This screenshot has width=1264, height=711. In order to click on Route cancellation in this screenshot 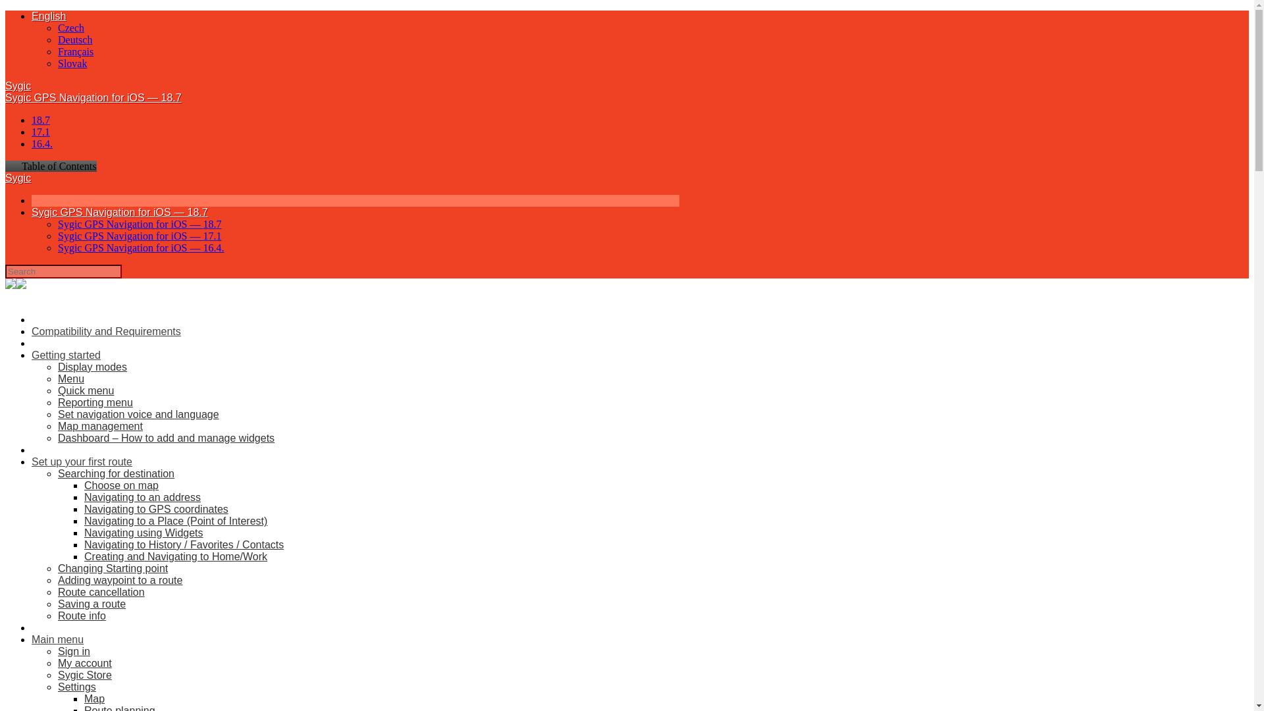, I will do `click(101, 592)`.